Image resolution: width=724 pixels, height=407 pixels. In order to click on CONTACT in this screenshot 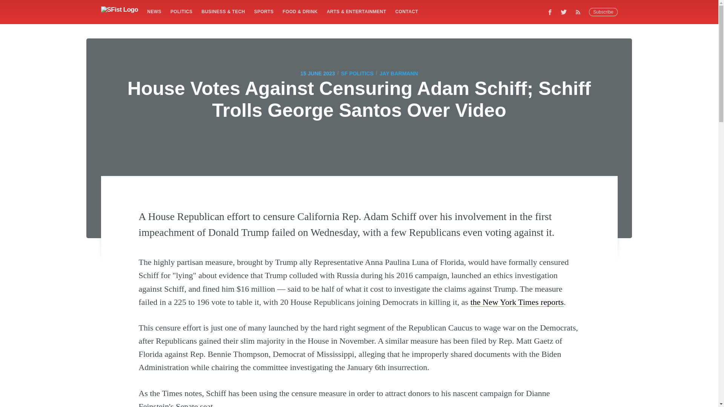, I will do `click(406, 11)`.